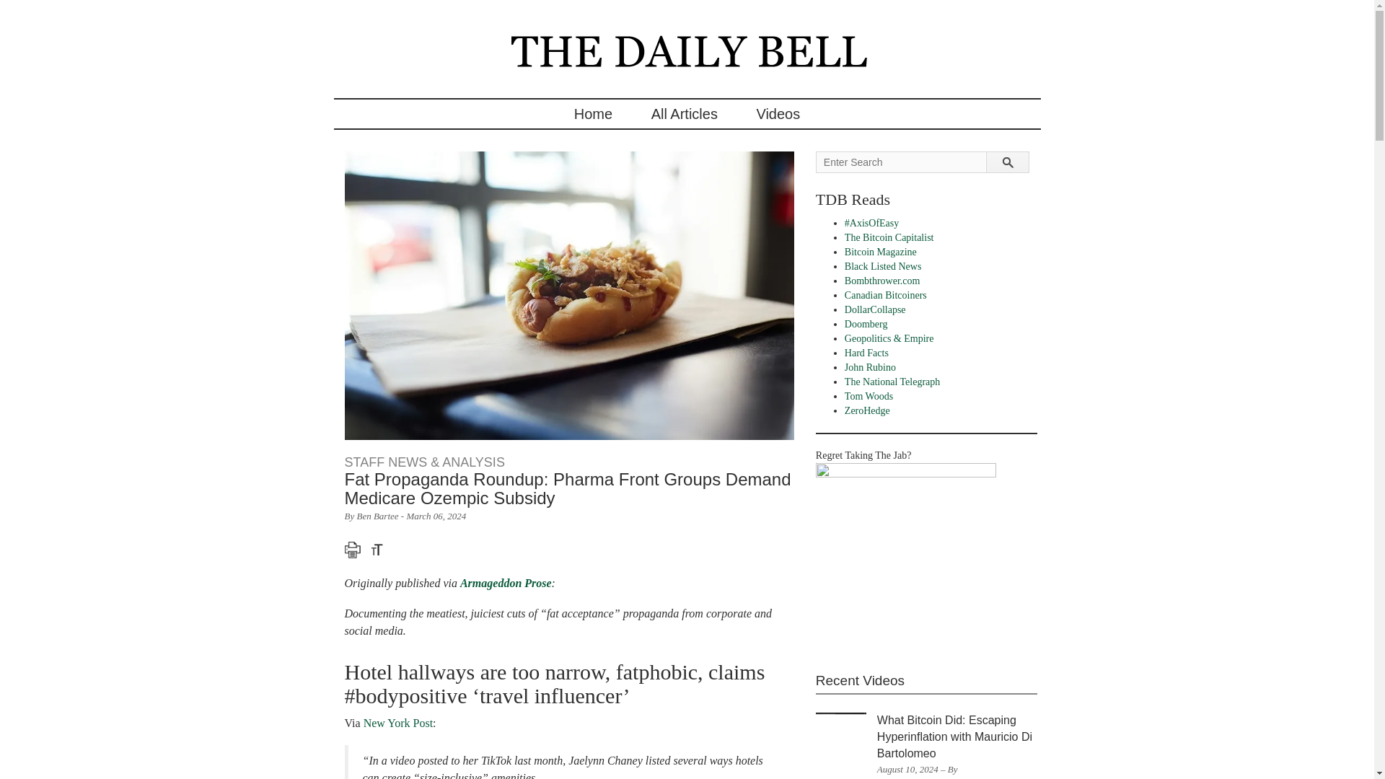 Image resolution: width=1385 pixels, height=779 pixels. Describe the element at coordinates (505, 583) in the screenshot. I see `Armageddon Prose` at that location.